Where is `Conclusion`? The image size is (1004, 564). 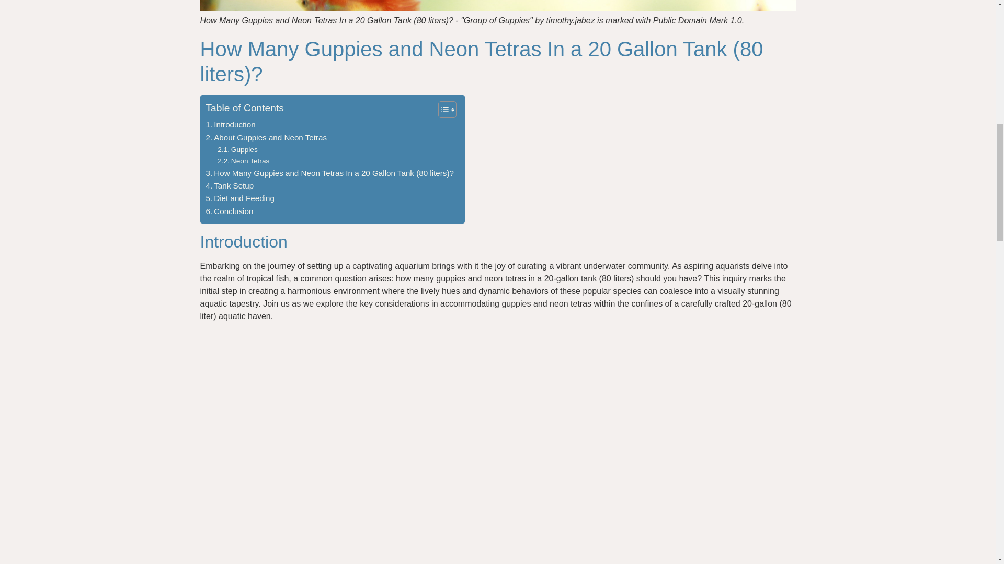 Conclusion is located at coordinates (230, 211).